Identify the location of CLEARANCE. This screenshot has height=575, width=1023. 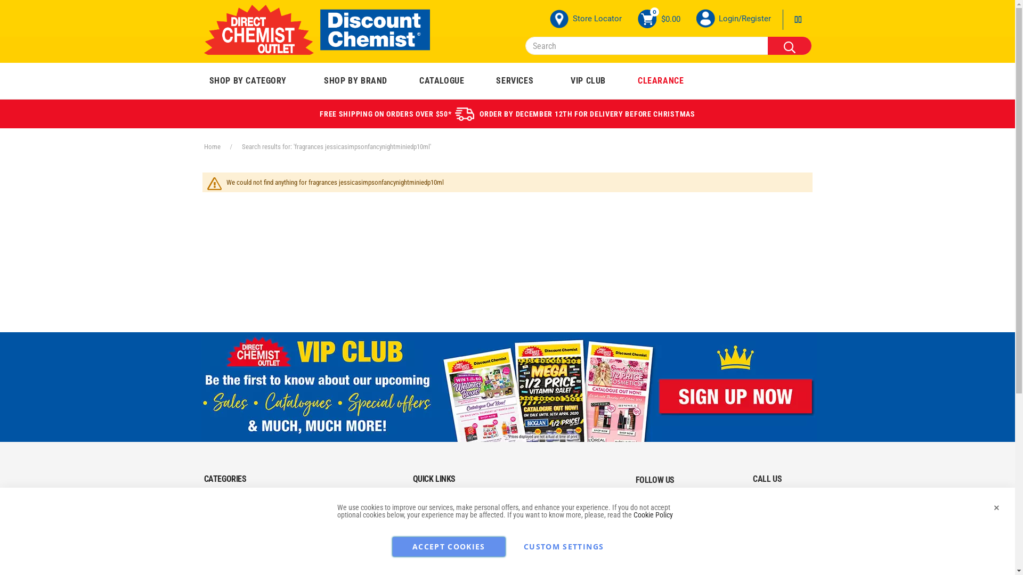
(661, 81).